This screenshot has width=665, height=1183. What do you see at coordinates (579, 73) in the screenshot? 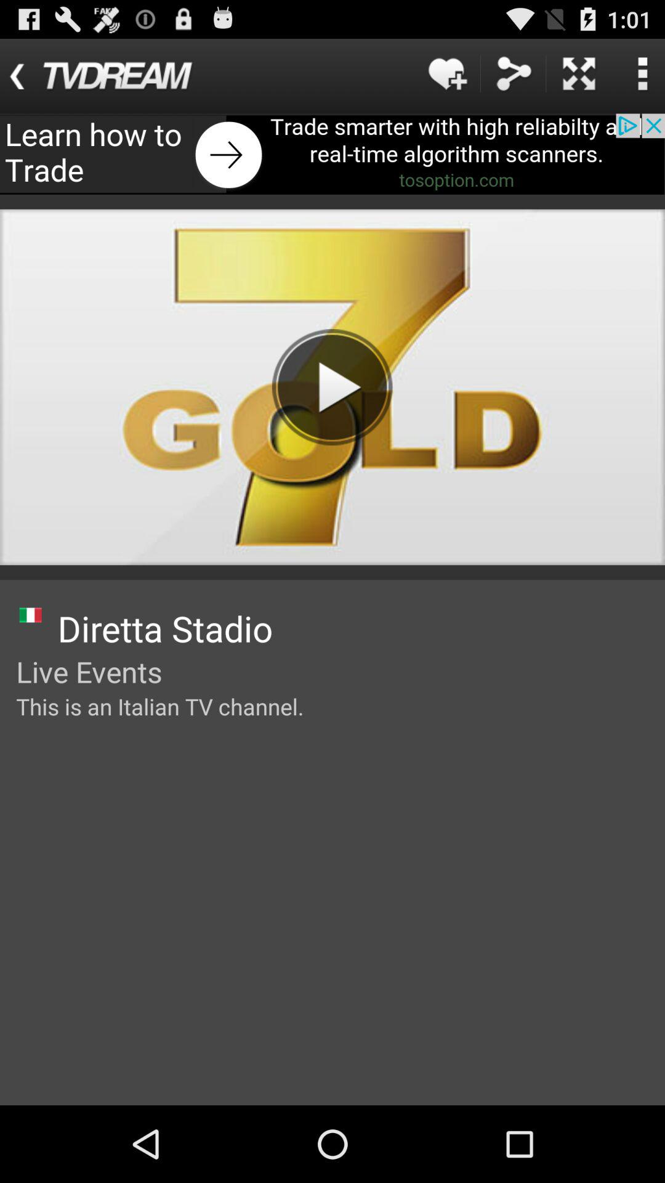
I see `icon left to three vertical dot icon at the top right corner` at bounding box center [579, 73].